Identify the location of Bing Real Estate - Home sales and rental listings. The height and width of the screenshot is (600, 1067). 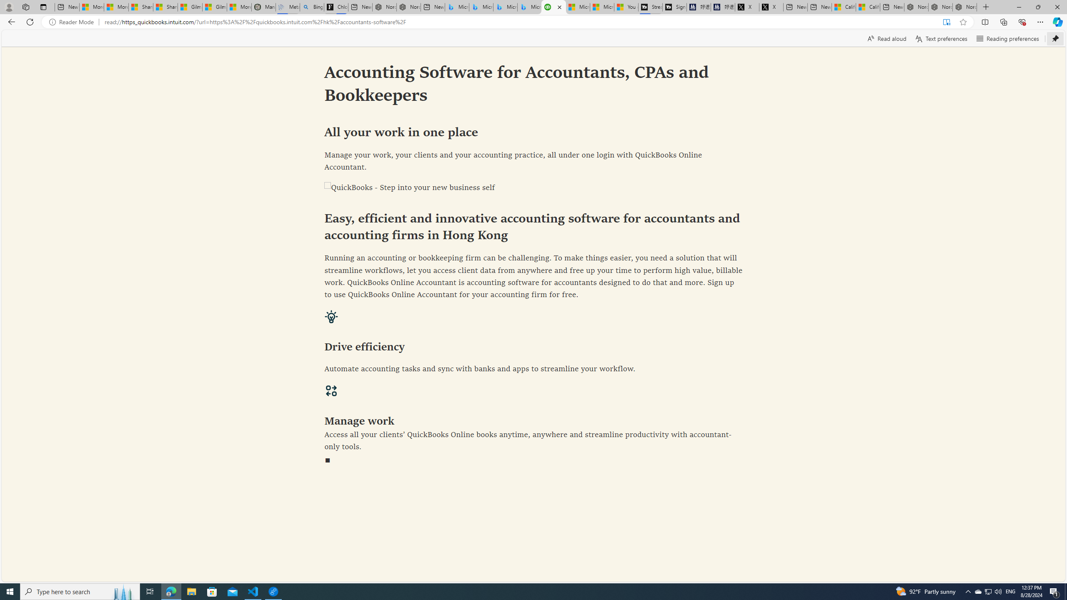
(312, 7).